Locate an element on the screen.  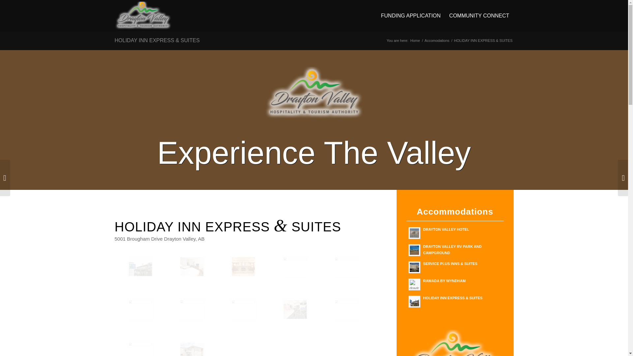
Holiday-Inn-Drayton-Valley-Standard-Two-Queen-2 is located at coordinates (204, 278).